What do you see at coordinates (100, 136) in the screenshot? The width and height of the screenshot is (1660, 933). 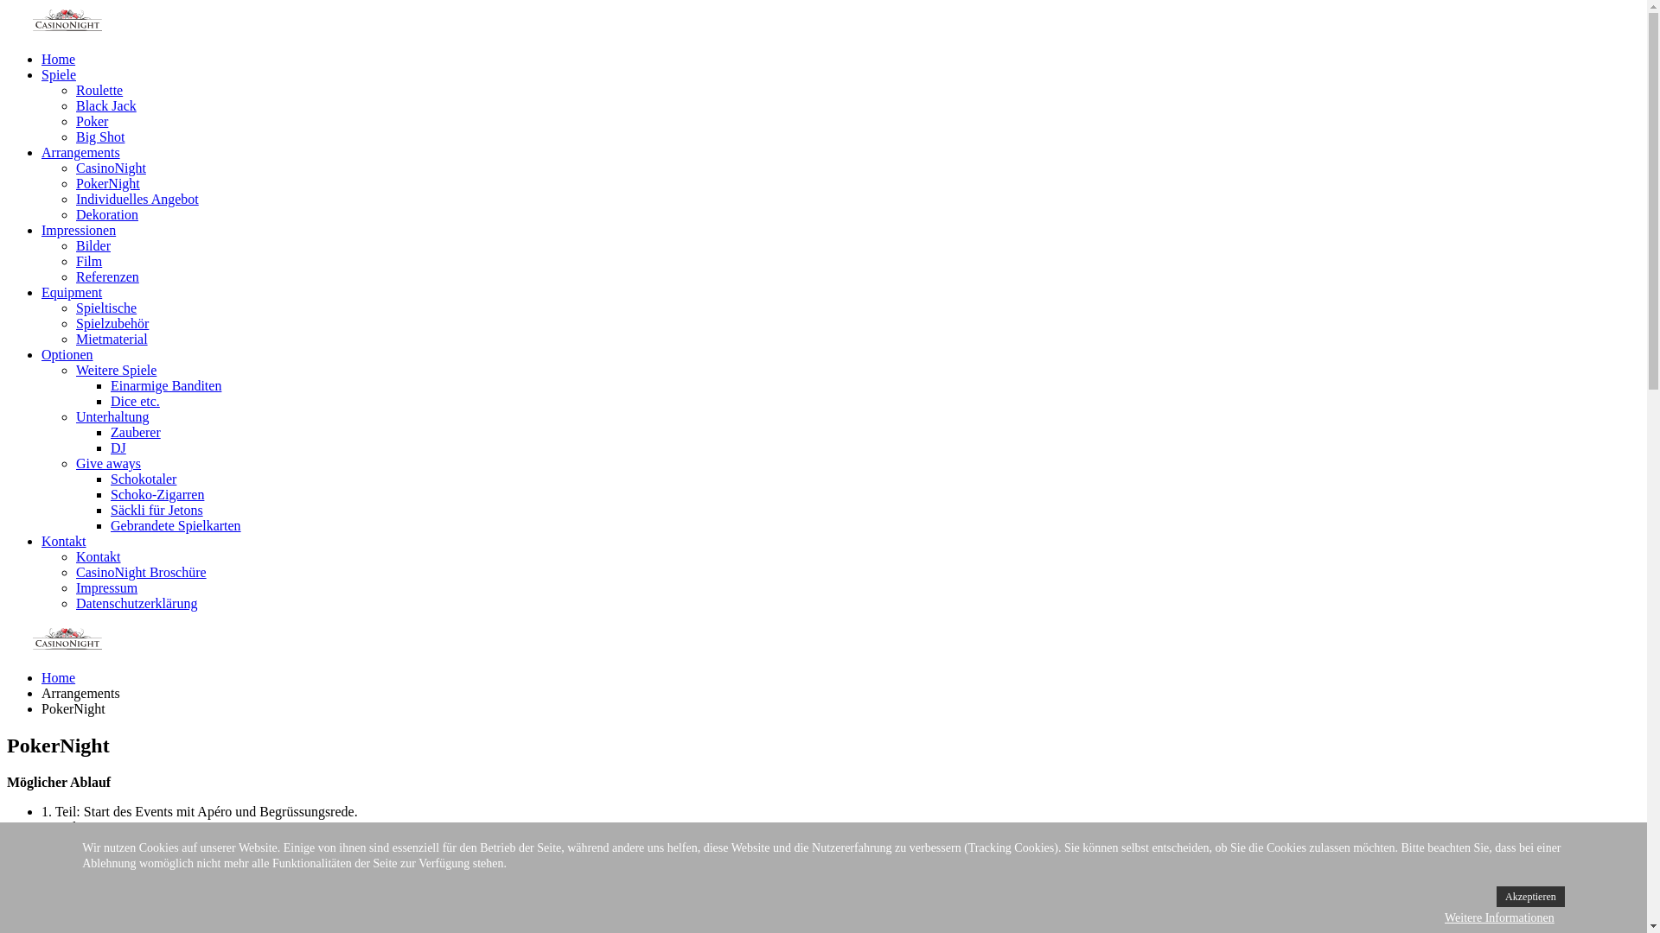 I see `Big Shot` at bounding box center [100, 136].